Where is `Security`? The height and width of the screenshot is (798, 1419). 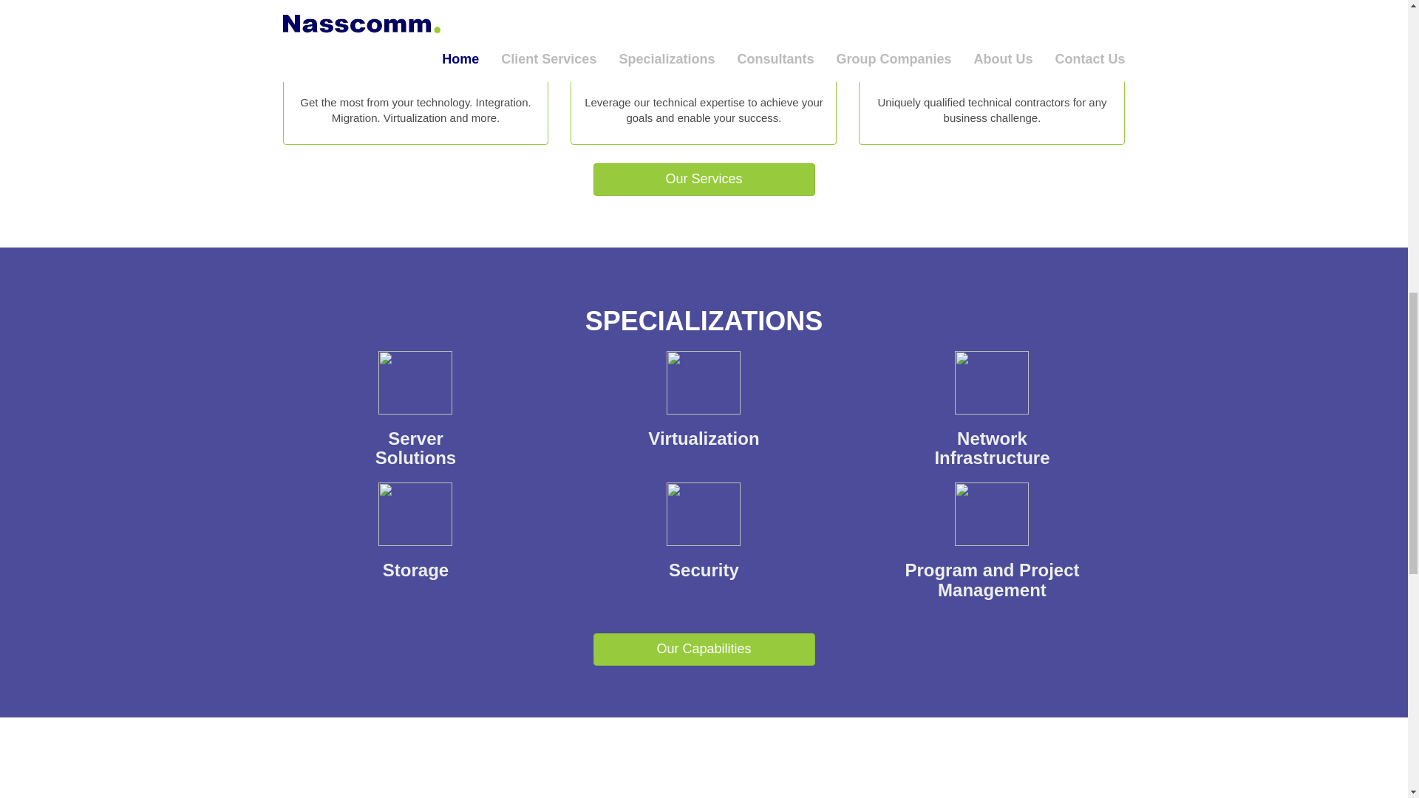 Security is located at coordinates (415, 421).